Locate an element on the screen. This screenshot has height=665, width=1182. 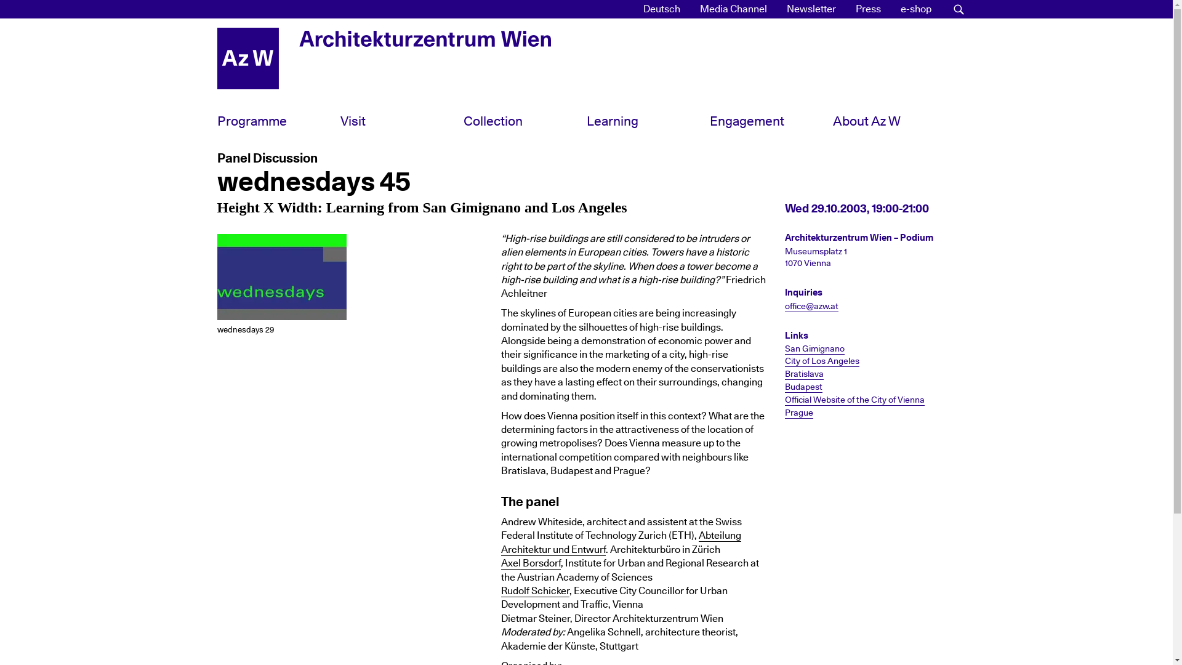
e-shop is located at coordinates (661, 9).